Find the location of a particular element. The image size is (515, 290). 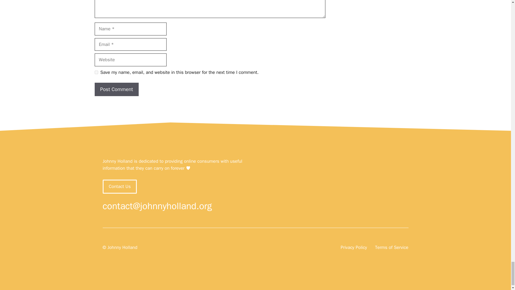

Terms of Service is located at coordinates (392, 248).